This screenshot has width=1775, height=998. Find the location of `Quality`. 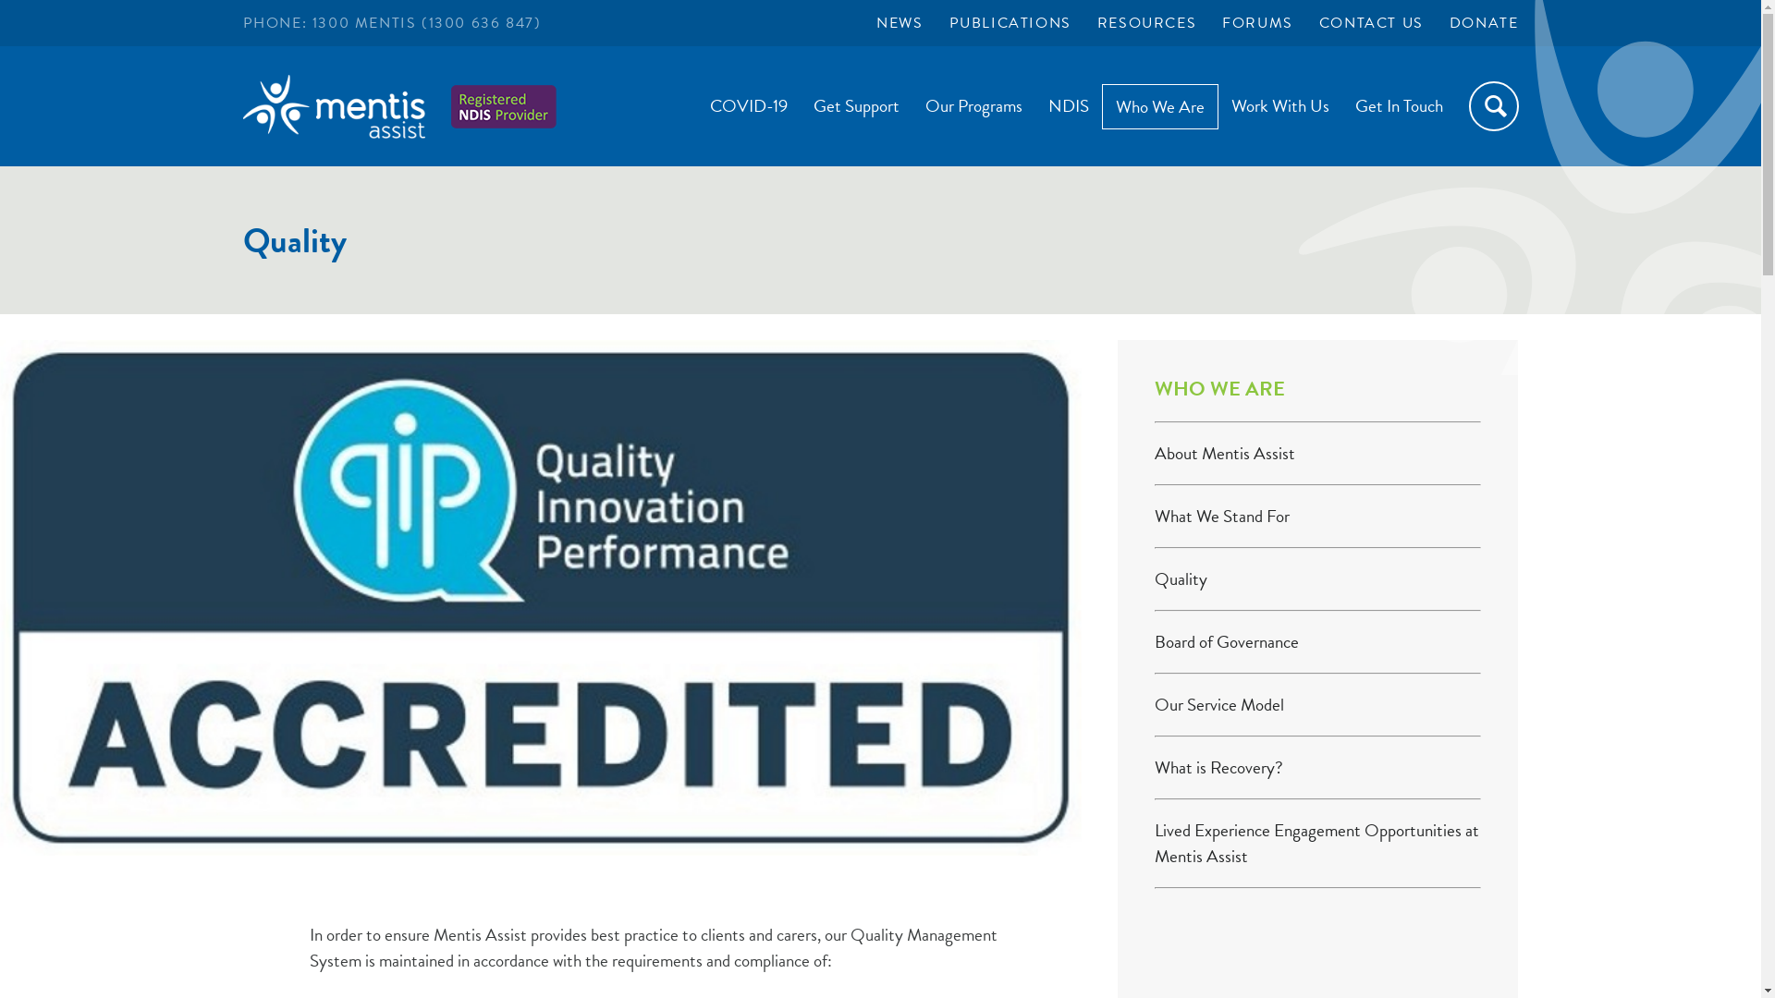

Quality is located at coordinates (1181, 578).